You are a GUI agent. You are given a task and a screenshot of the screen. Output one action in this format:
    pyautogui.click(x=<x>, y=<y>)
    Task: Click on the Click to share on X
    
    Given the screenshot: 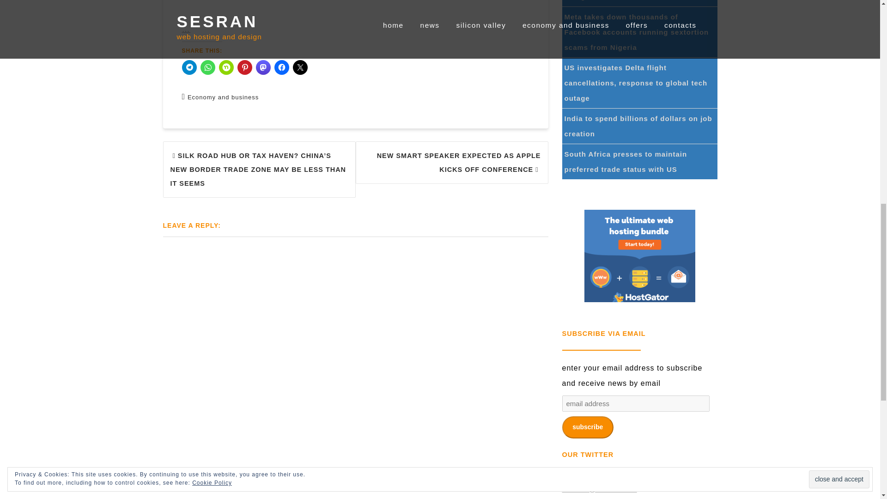 What is the action you would take?
    pyautogui.click(x=300, y=67)
    